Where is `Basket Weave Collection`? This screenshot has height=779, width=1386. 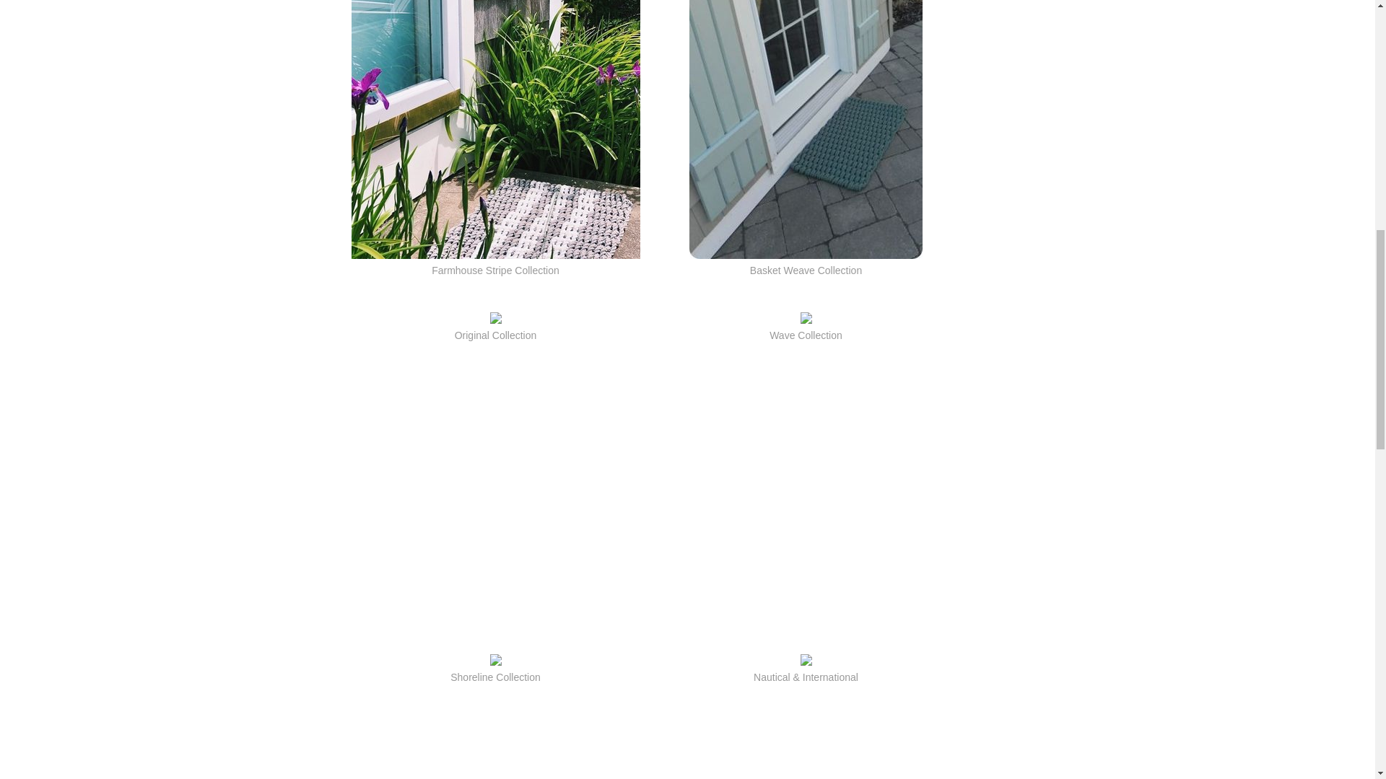
Basket Weave Collection is located at coordinates (806, 270).